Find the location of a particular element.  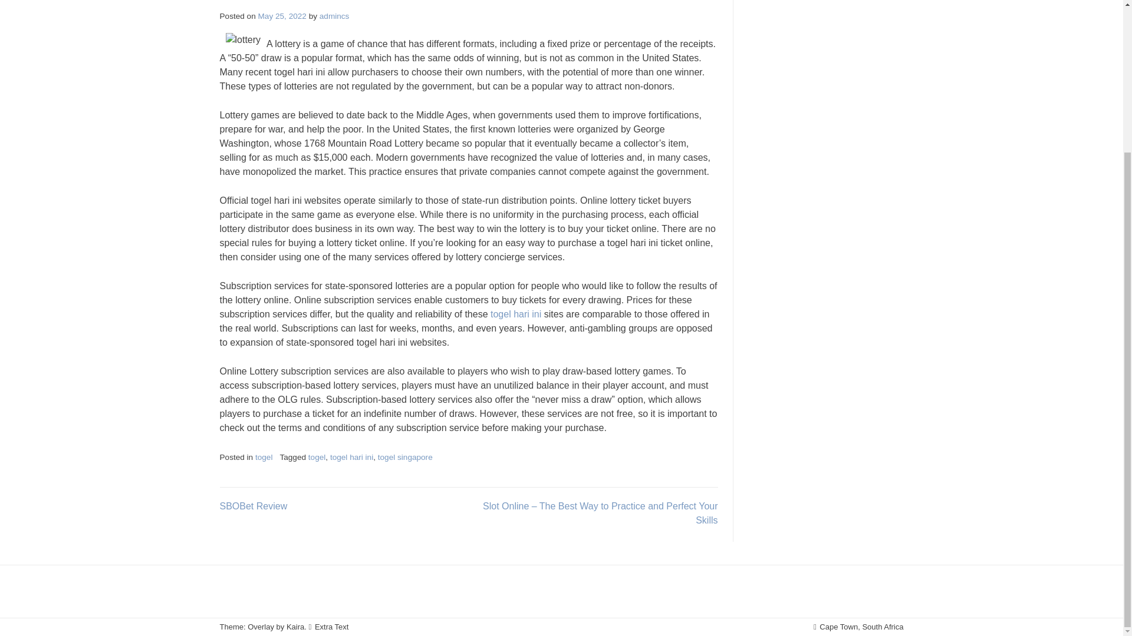

Kaira is located at coordinates (295, 627).